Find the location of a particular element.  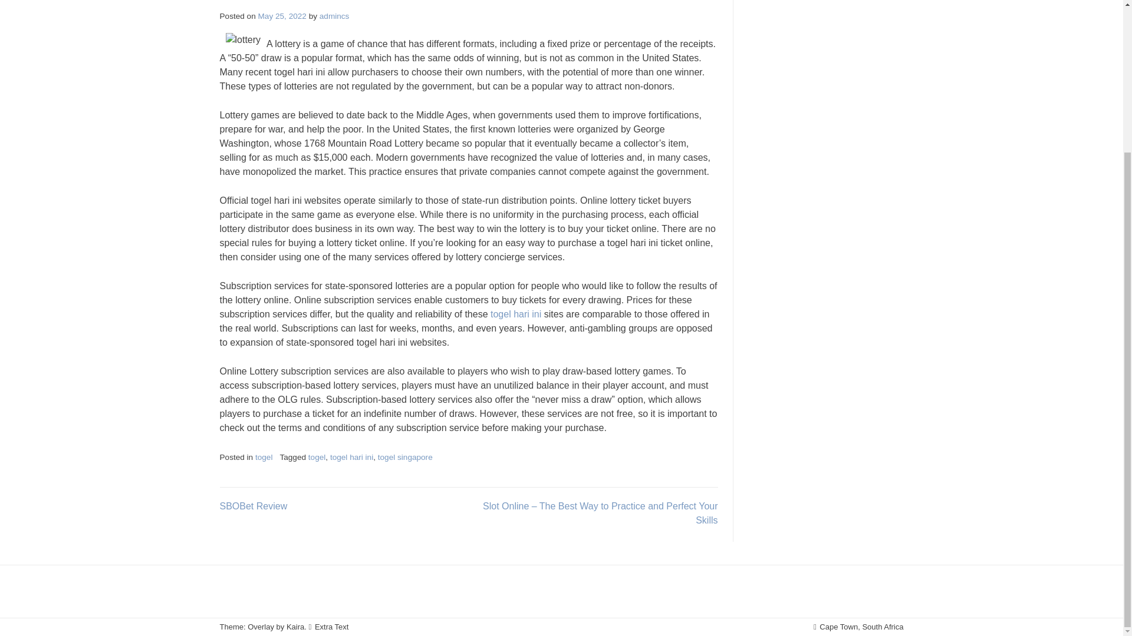

Kaira is located at coordinates (295, 627).